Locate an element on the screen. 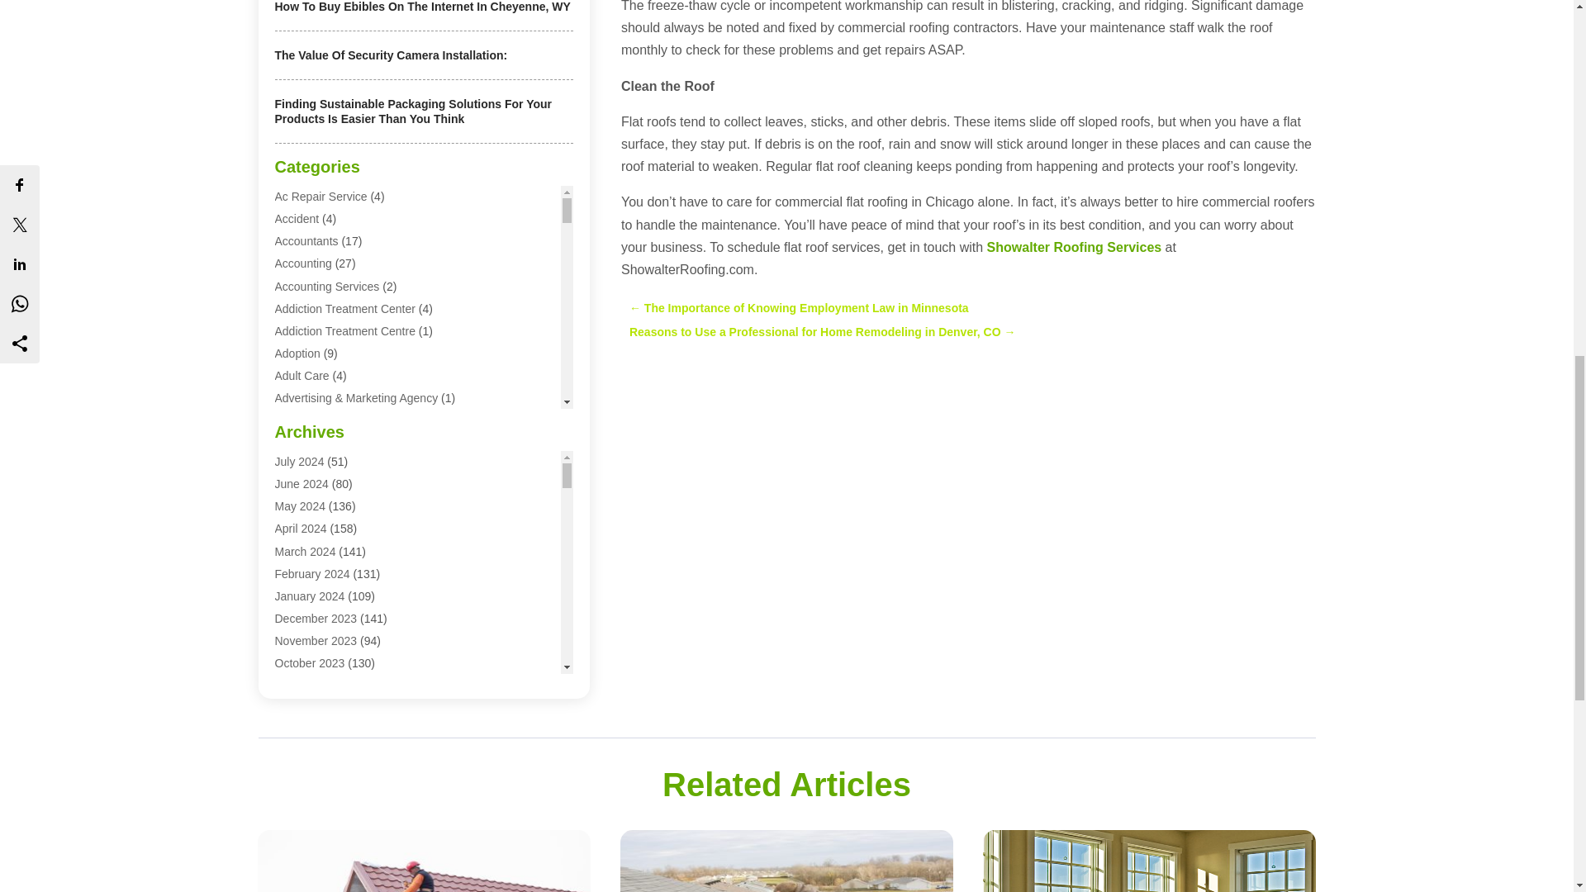  Agriculture And Forestry is located at coordinates (335, 466).